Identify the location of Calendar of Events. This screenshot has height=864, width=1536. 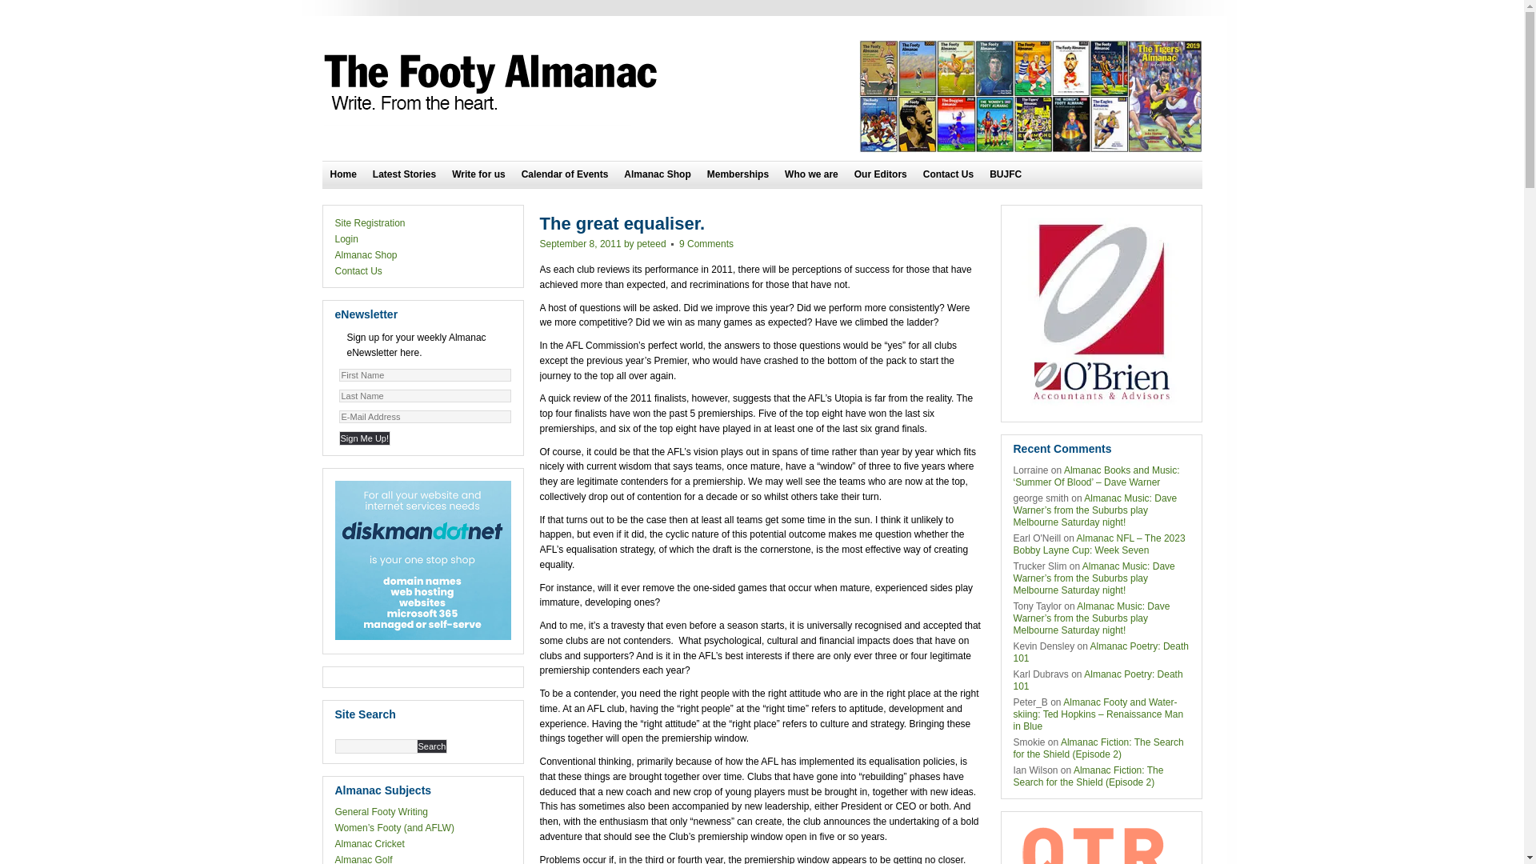
(565, 174).